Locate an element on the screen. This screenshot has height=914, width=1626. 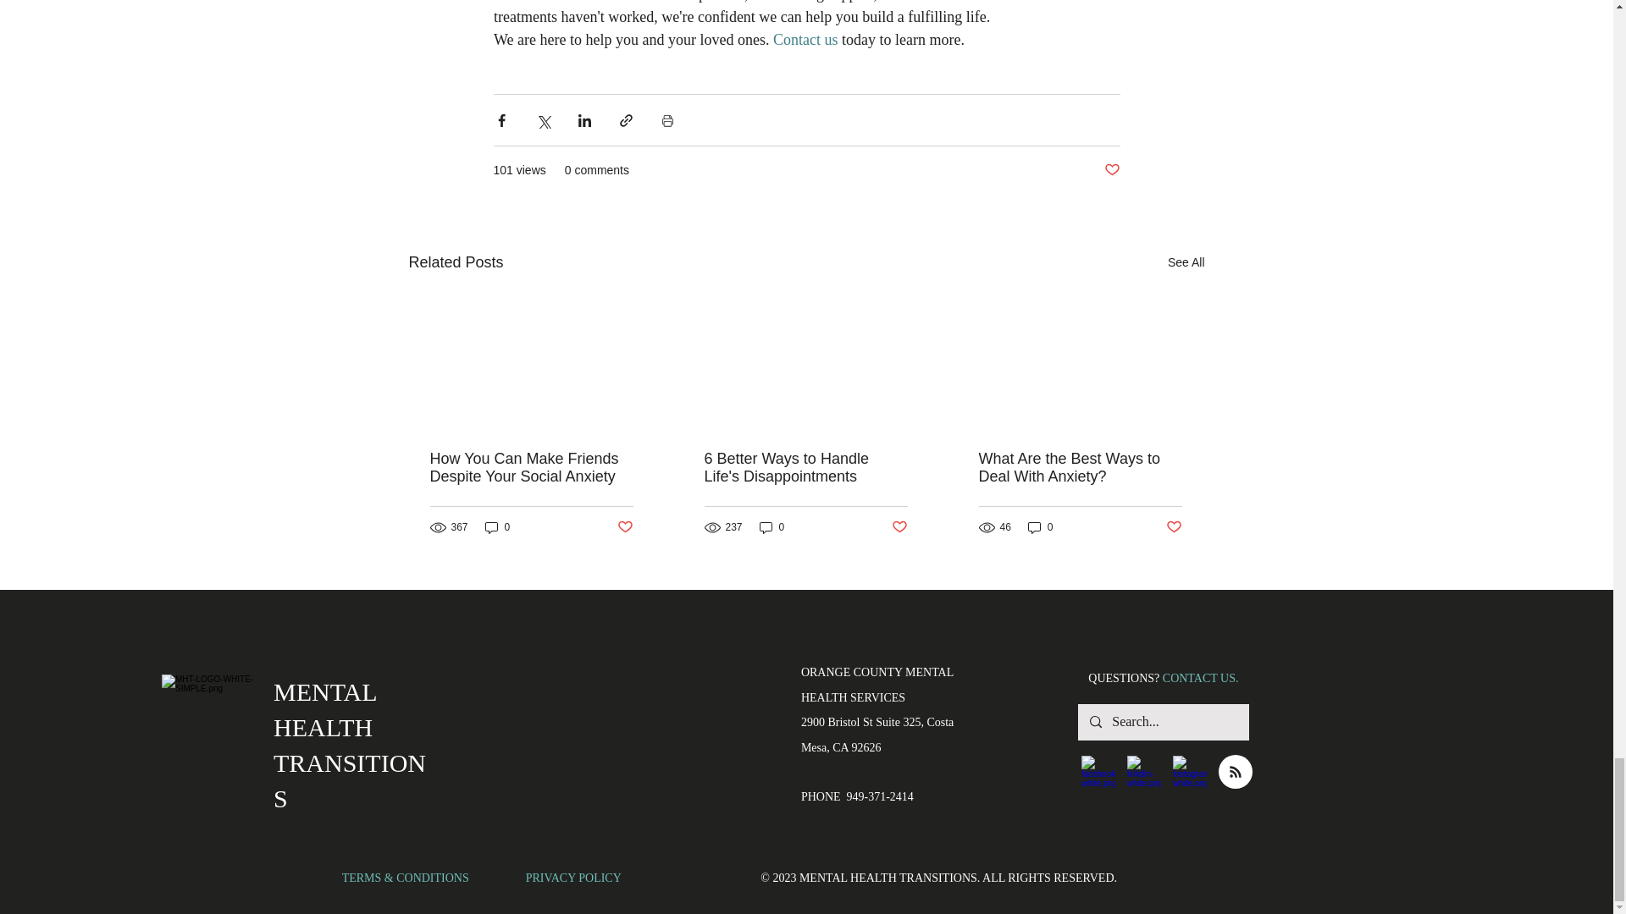
Post not marked as liked is located at coordinates (623, 527).